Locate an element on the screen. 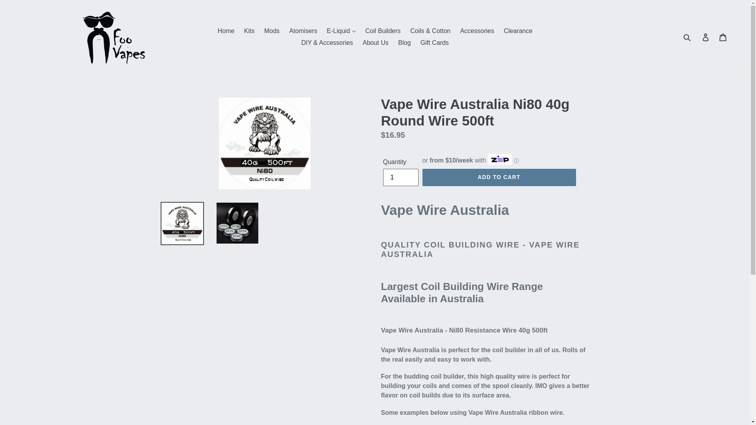 The width and height of the screenshot is (756, 425). Blog is located at coordinates (404, 42).